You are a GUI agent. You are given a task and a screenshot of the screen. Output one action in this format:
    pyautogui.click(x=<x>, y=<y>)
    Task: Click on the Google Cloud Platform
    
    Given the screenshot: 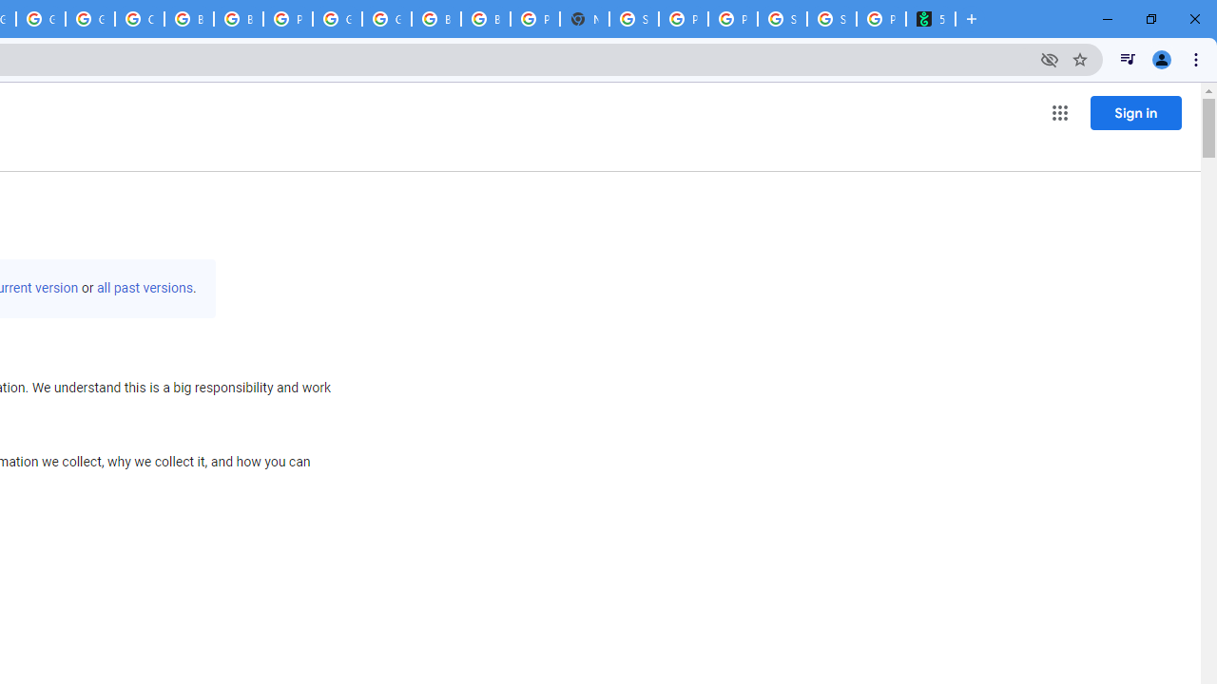 What is the action you would take?
    pyautogui.click(x=40, y=19)
    